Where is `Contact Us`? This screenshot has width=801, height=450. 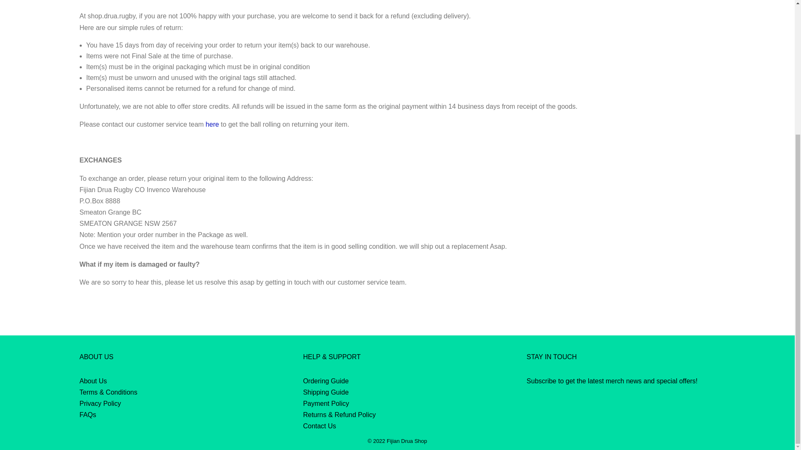 Contact Us is located at coordinates (319, 426).